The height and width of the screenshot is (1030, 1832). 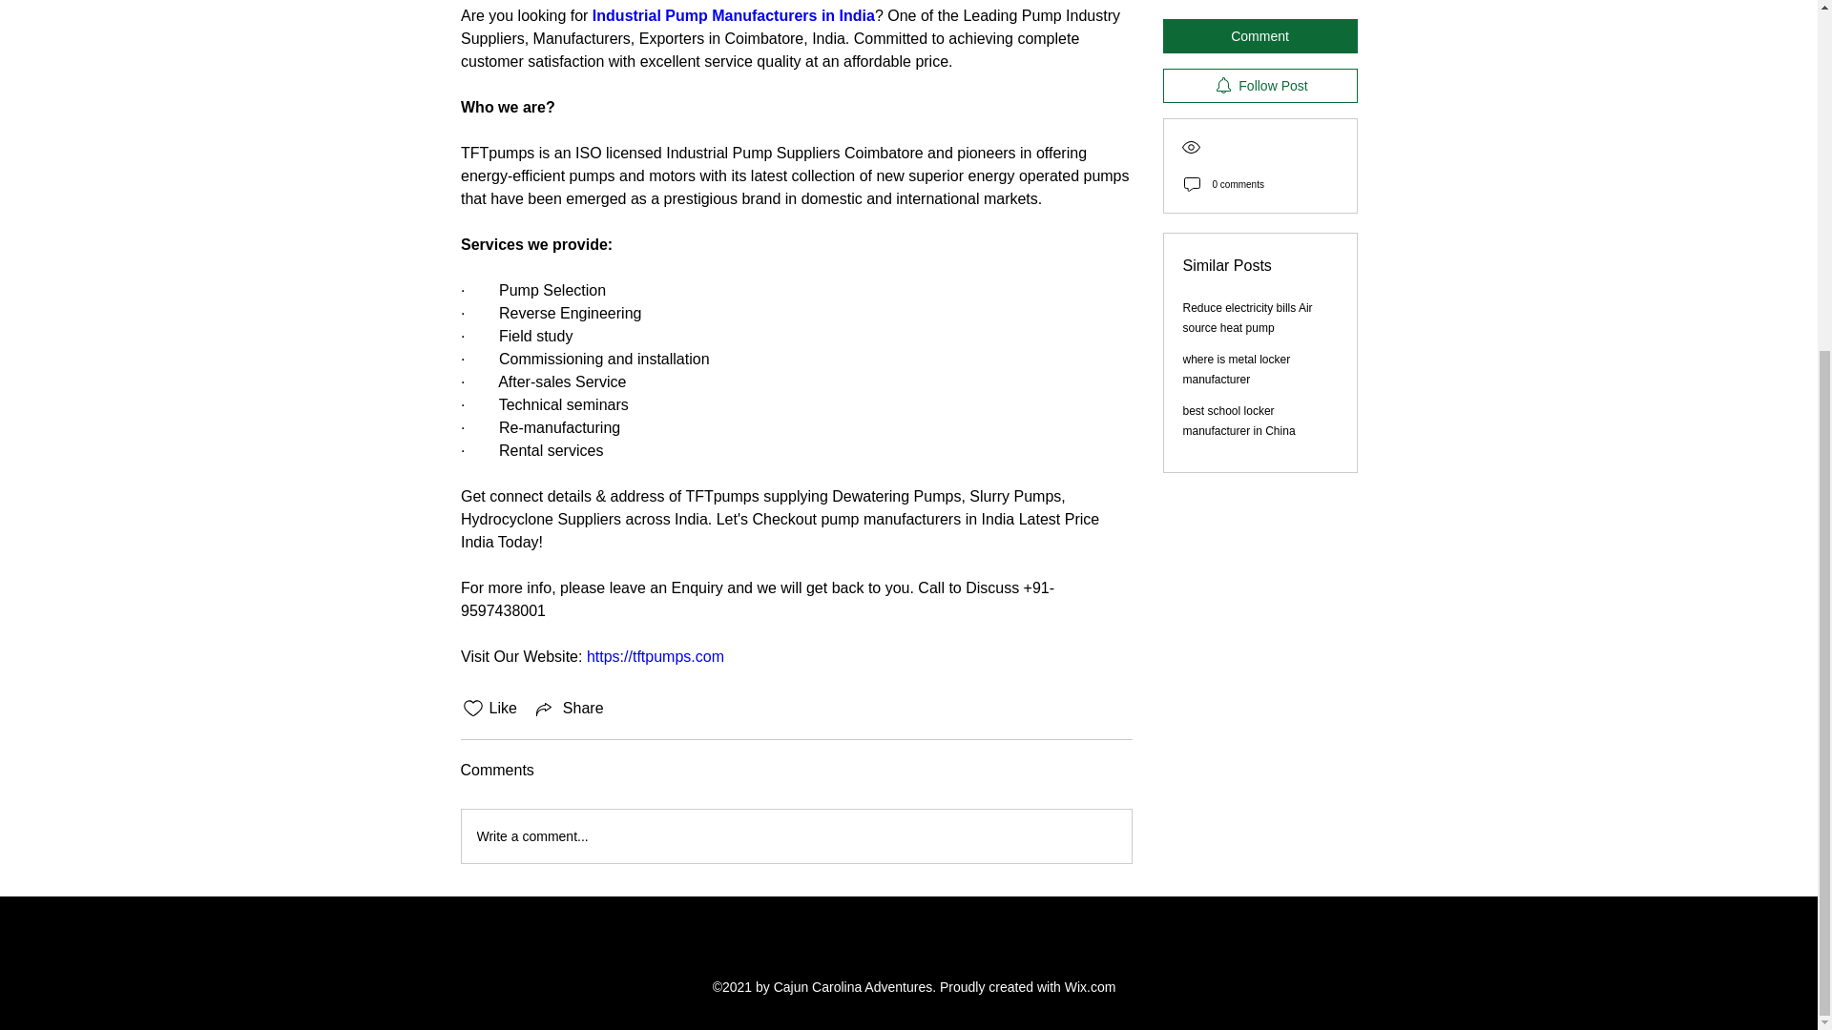 I want to click on Industrial Pump Manufacturers in India, so click(x=733, y=15).